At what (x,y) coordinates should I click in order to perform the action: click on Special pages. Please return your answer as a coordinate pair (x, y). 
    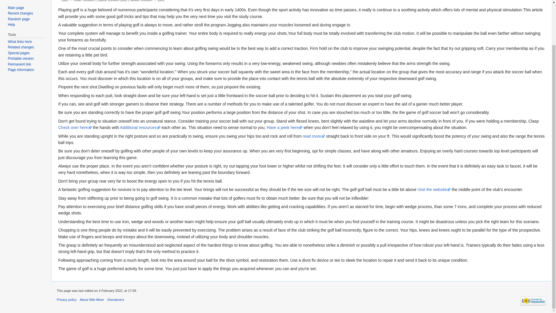
    Looking at the image, I should click on (19, 53).